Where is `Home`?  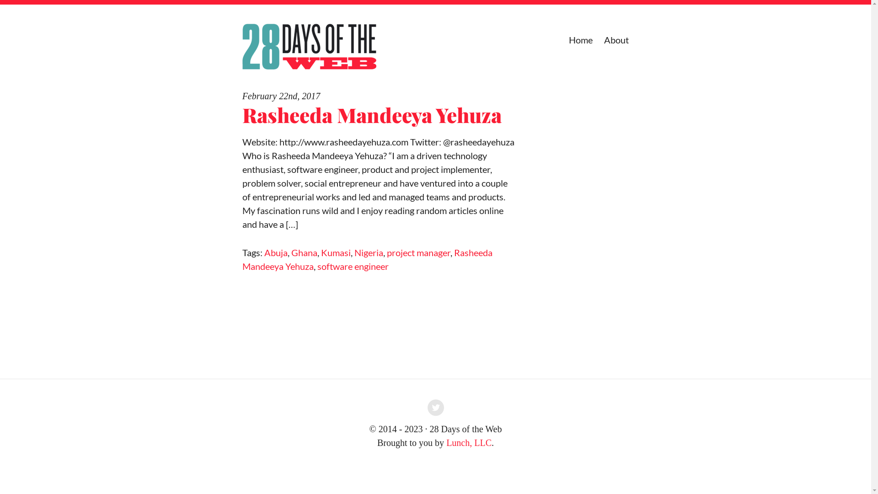
Home is located at coordinates (581, 40).